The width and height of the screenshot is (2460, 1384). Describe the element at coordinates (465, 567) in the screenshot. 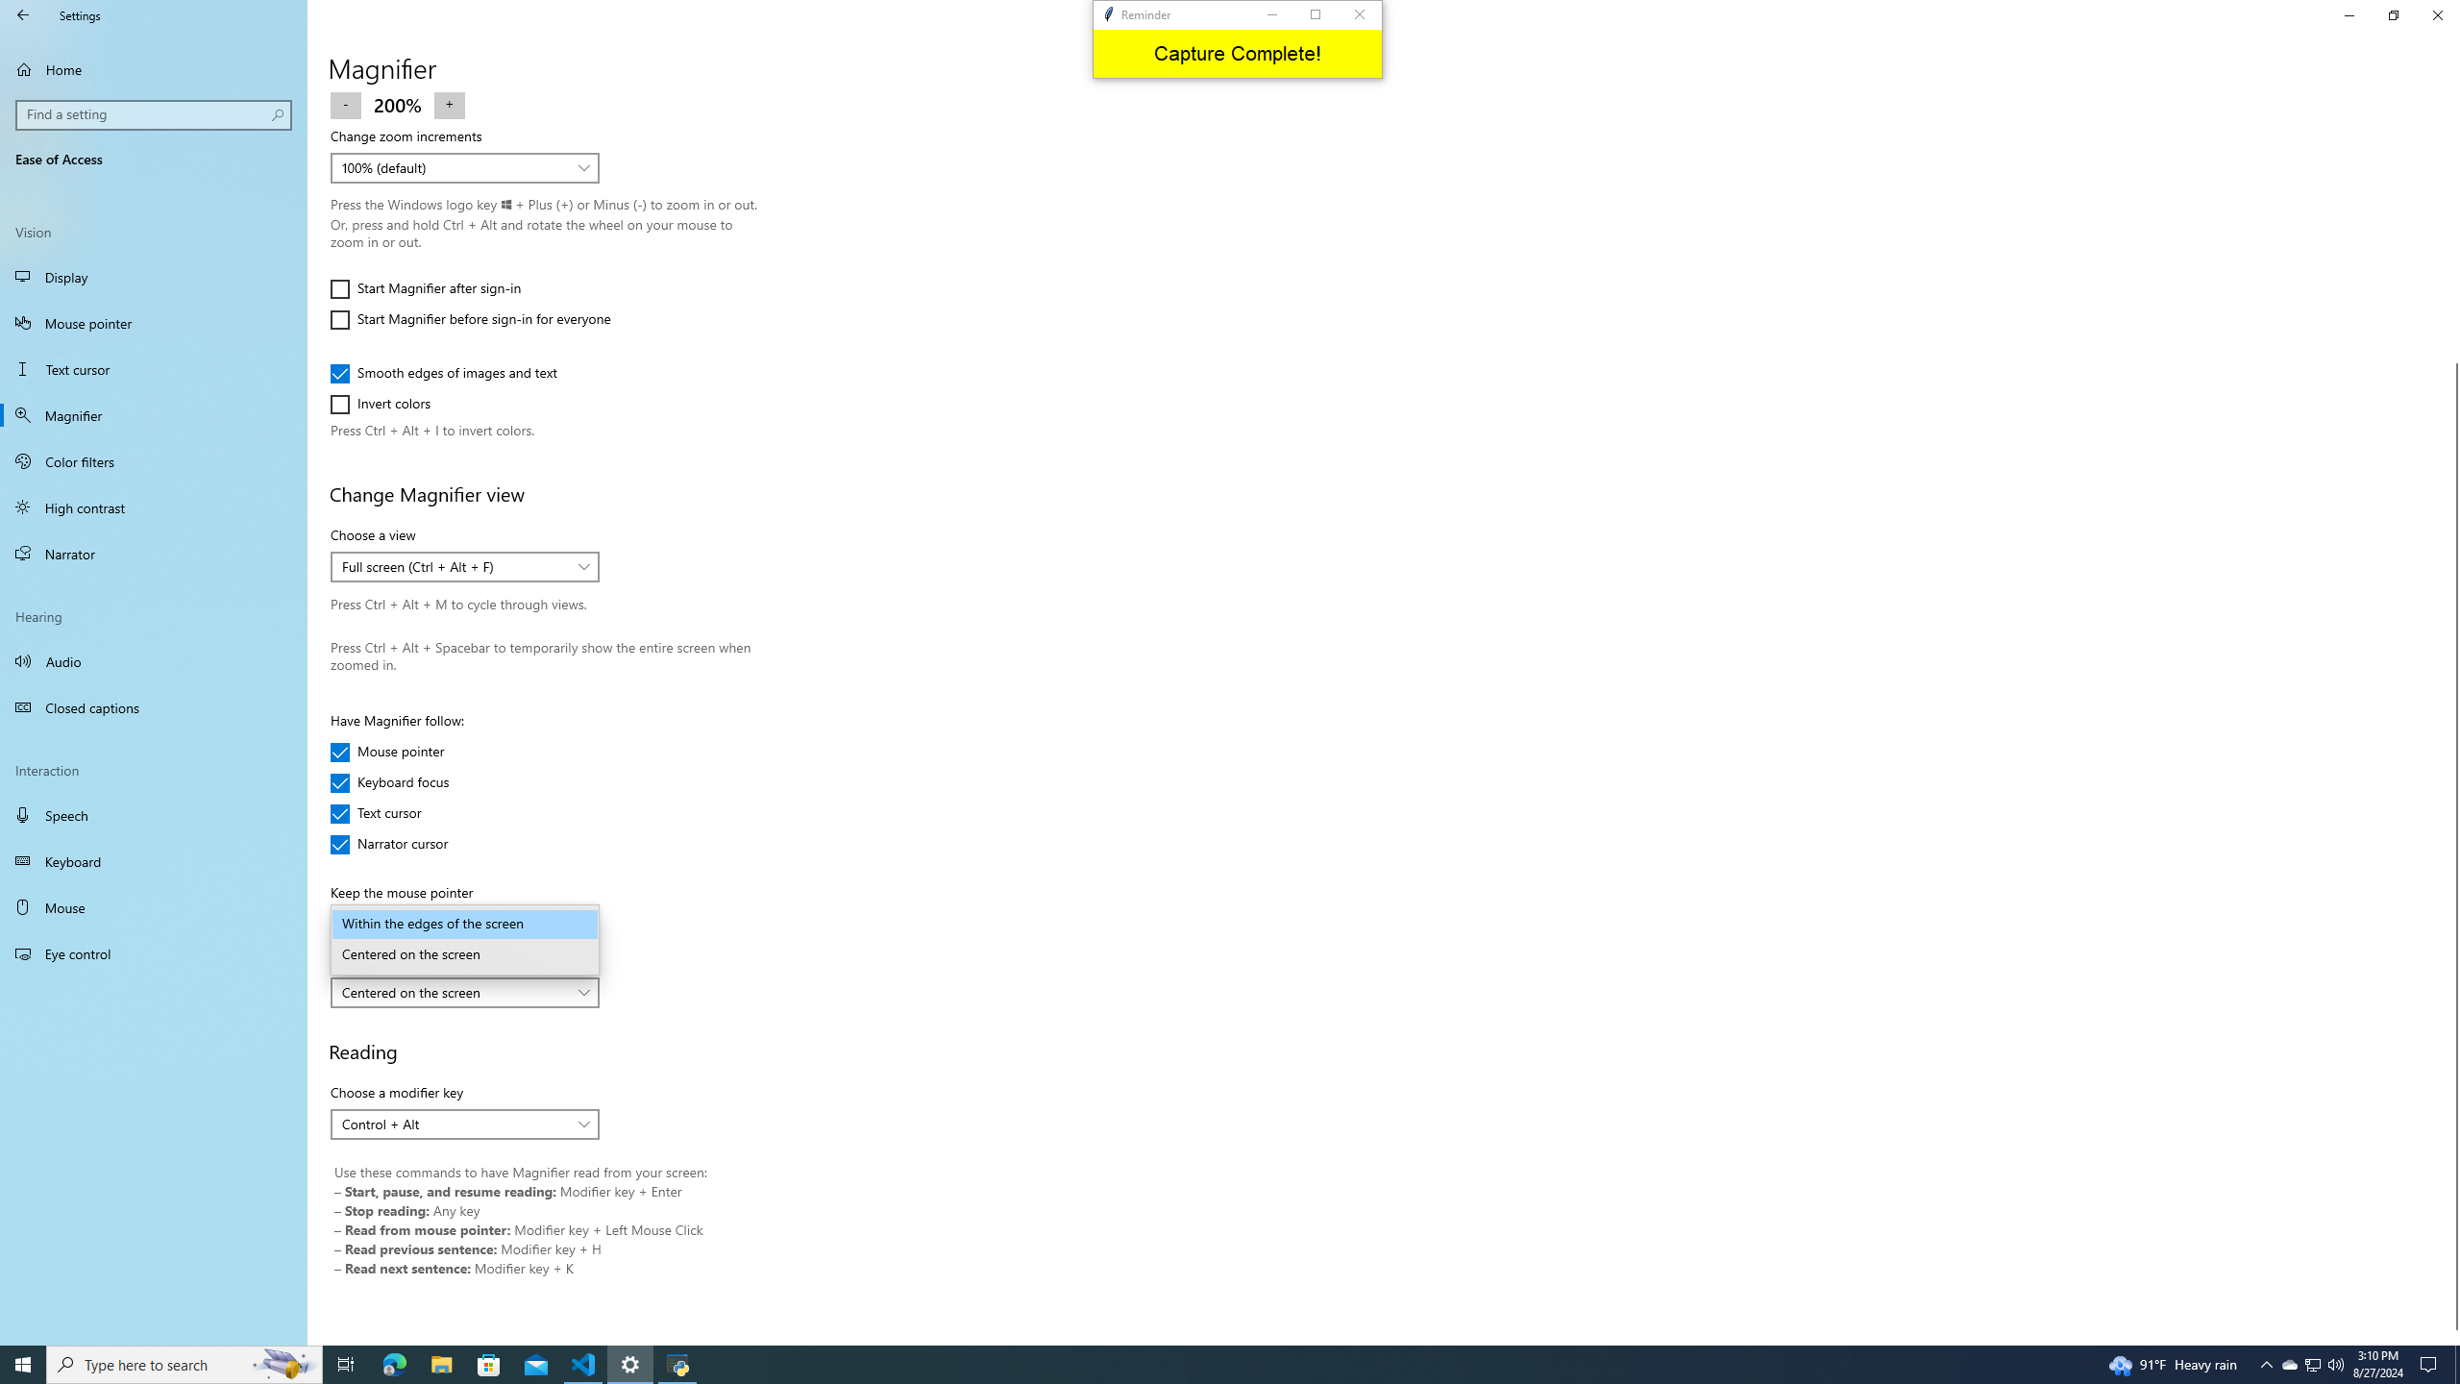

I see `Choose a view` at that location.